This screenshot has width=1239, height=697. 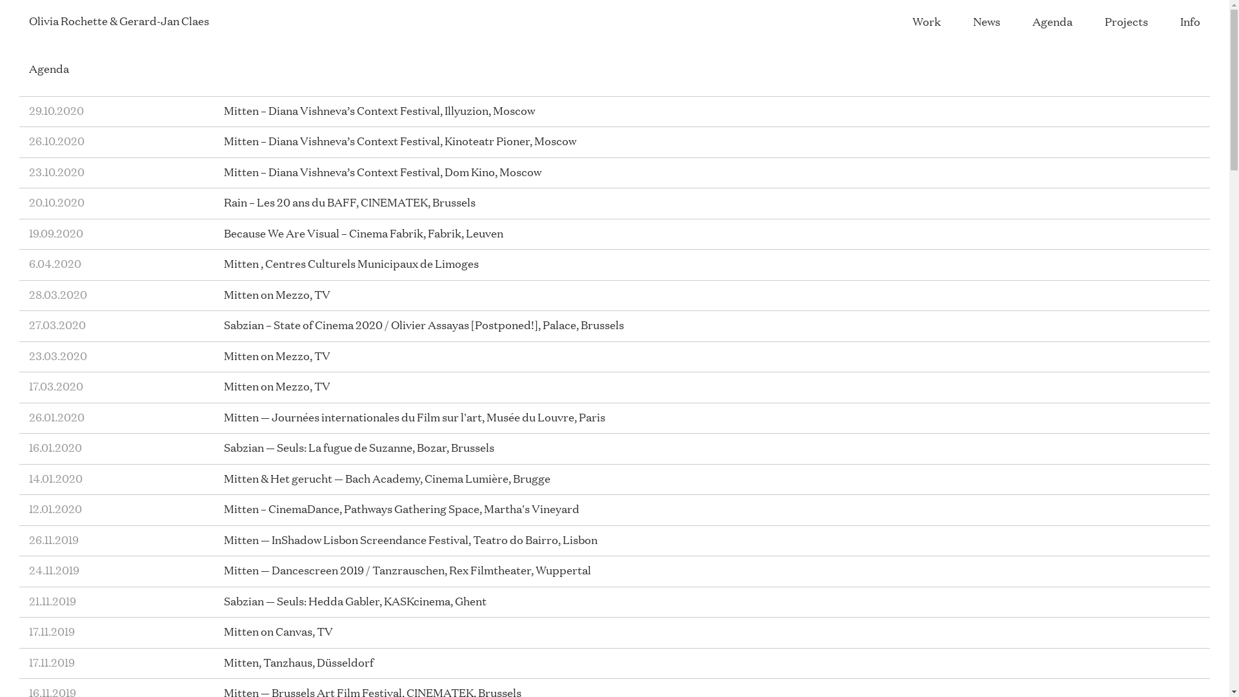 What do you see at coordinates (119, 21) in the screenshot?
I see `Olivia Rochette & Gerard-Jan Claes` at bounding box center [119, 21].